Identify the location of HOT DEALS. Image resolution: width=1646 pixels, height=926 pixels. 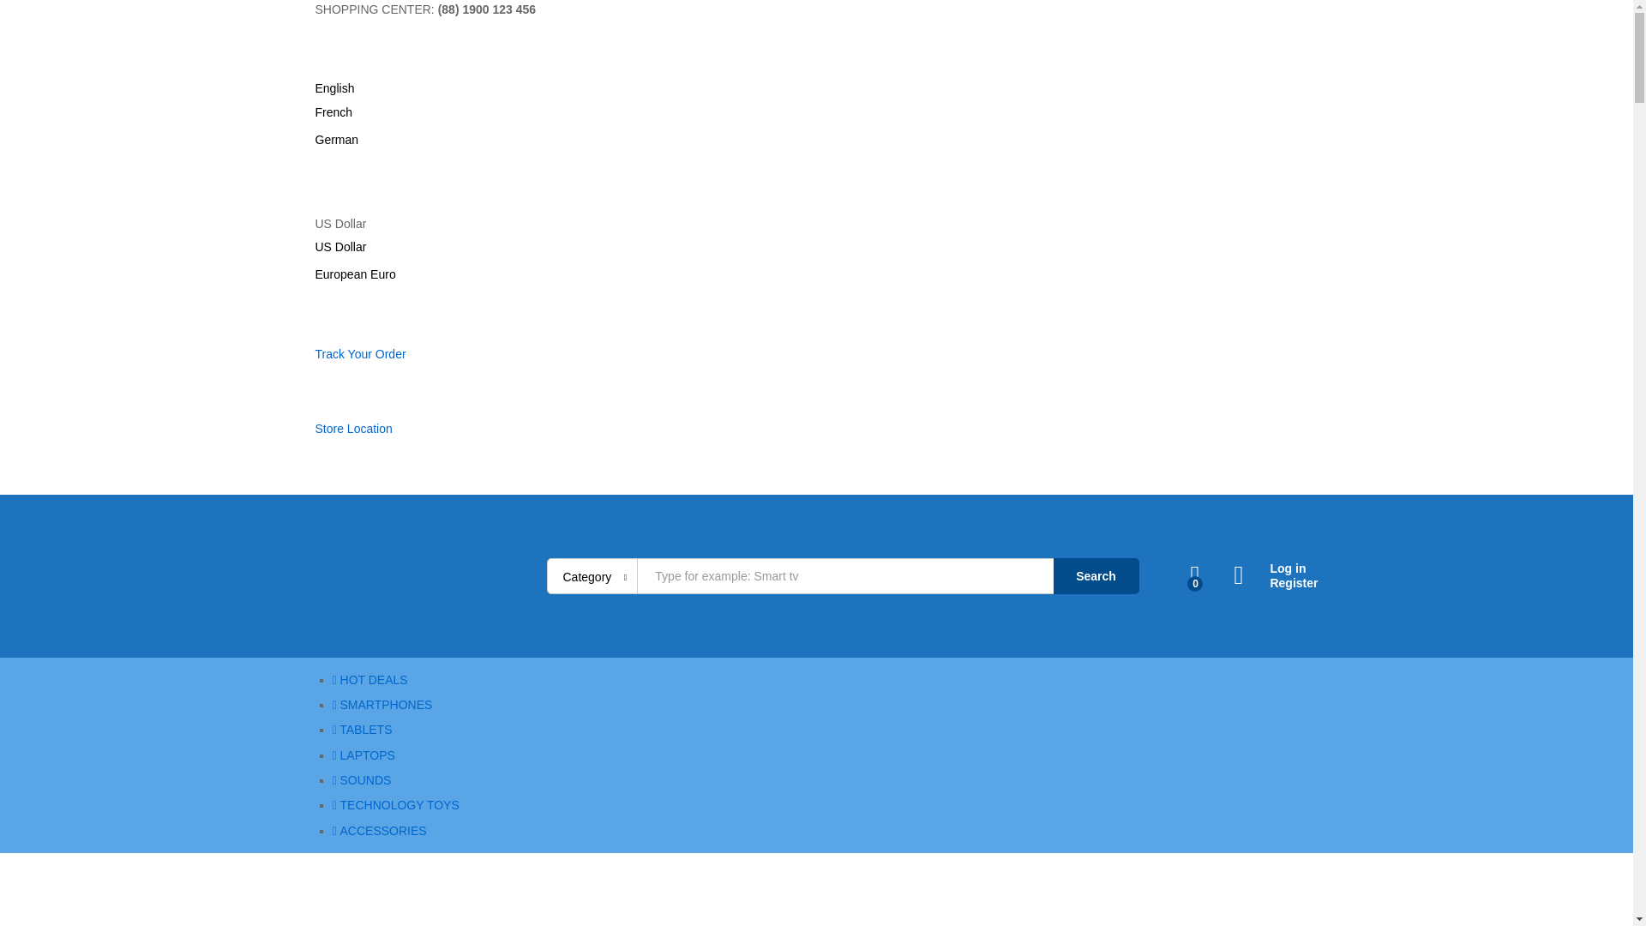
(370, 680).